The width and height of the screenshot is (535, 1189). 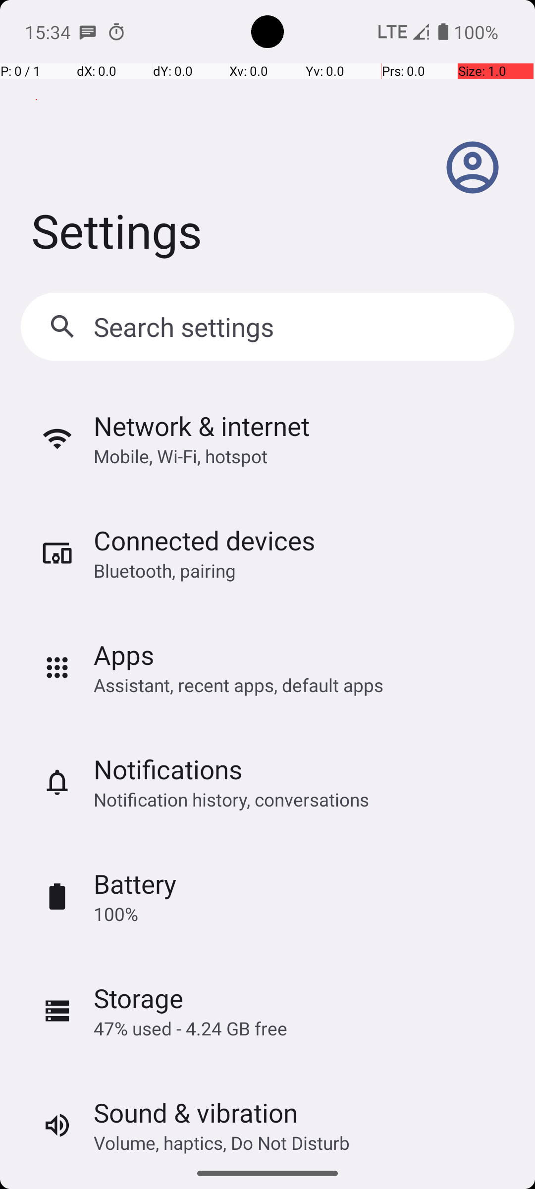 I want to click on 47% used - 4.24 GB free, so click(x=190, y=1028).